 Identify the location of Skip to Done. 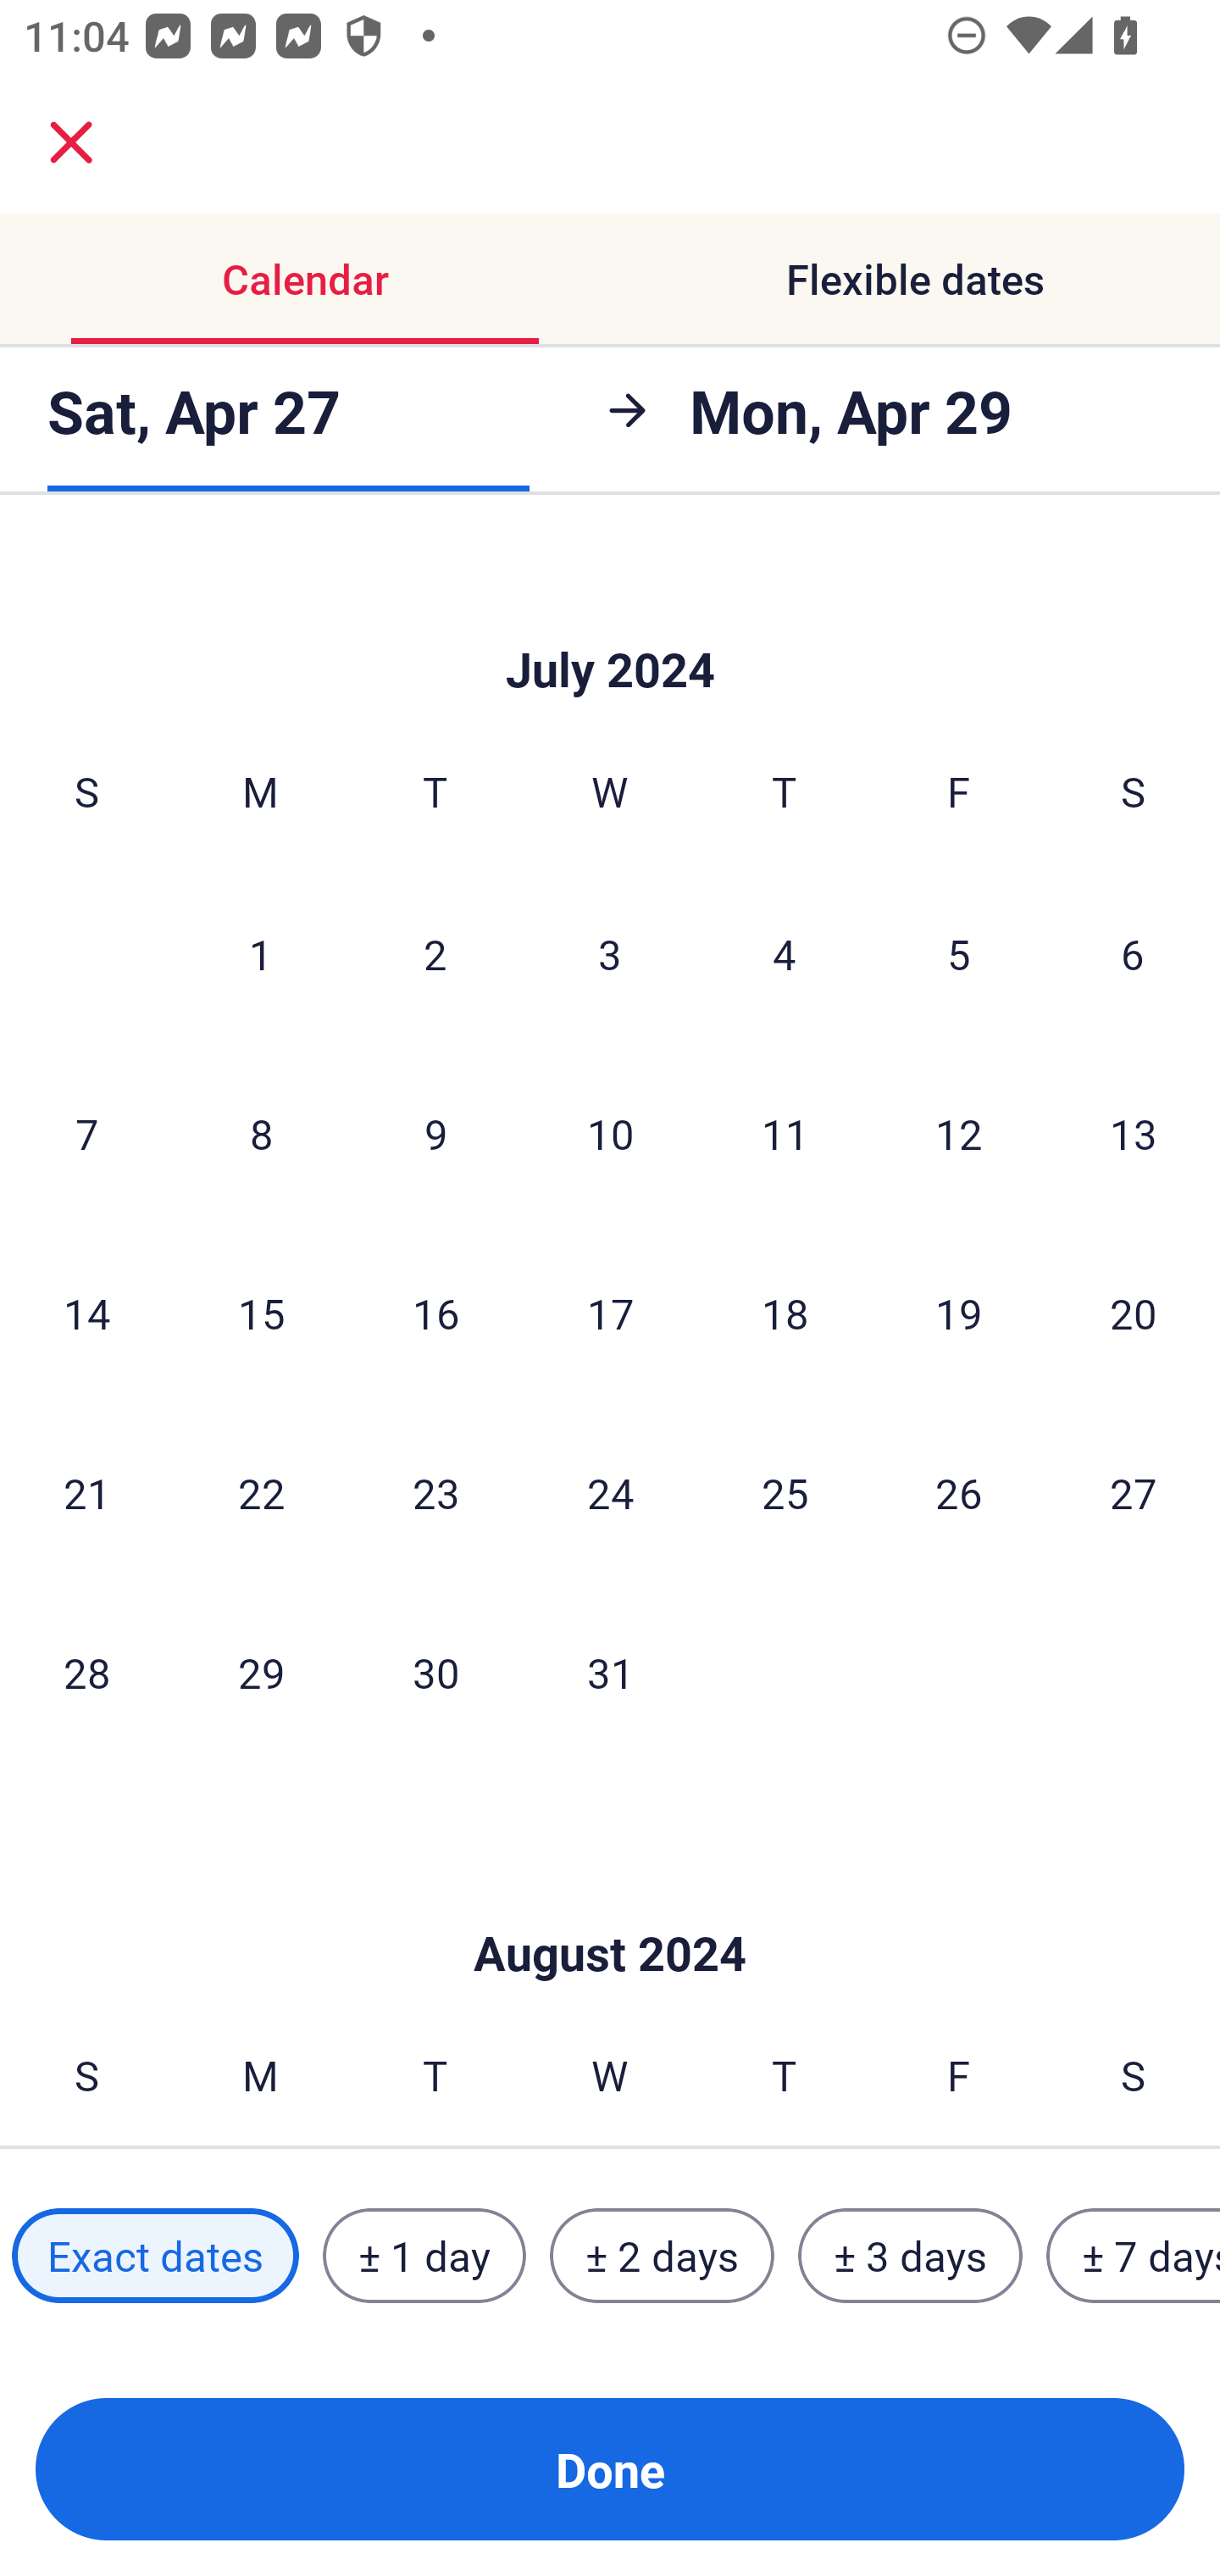
(610, 1901).